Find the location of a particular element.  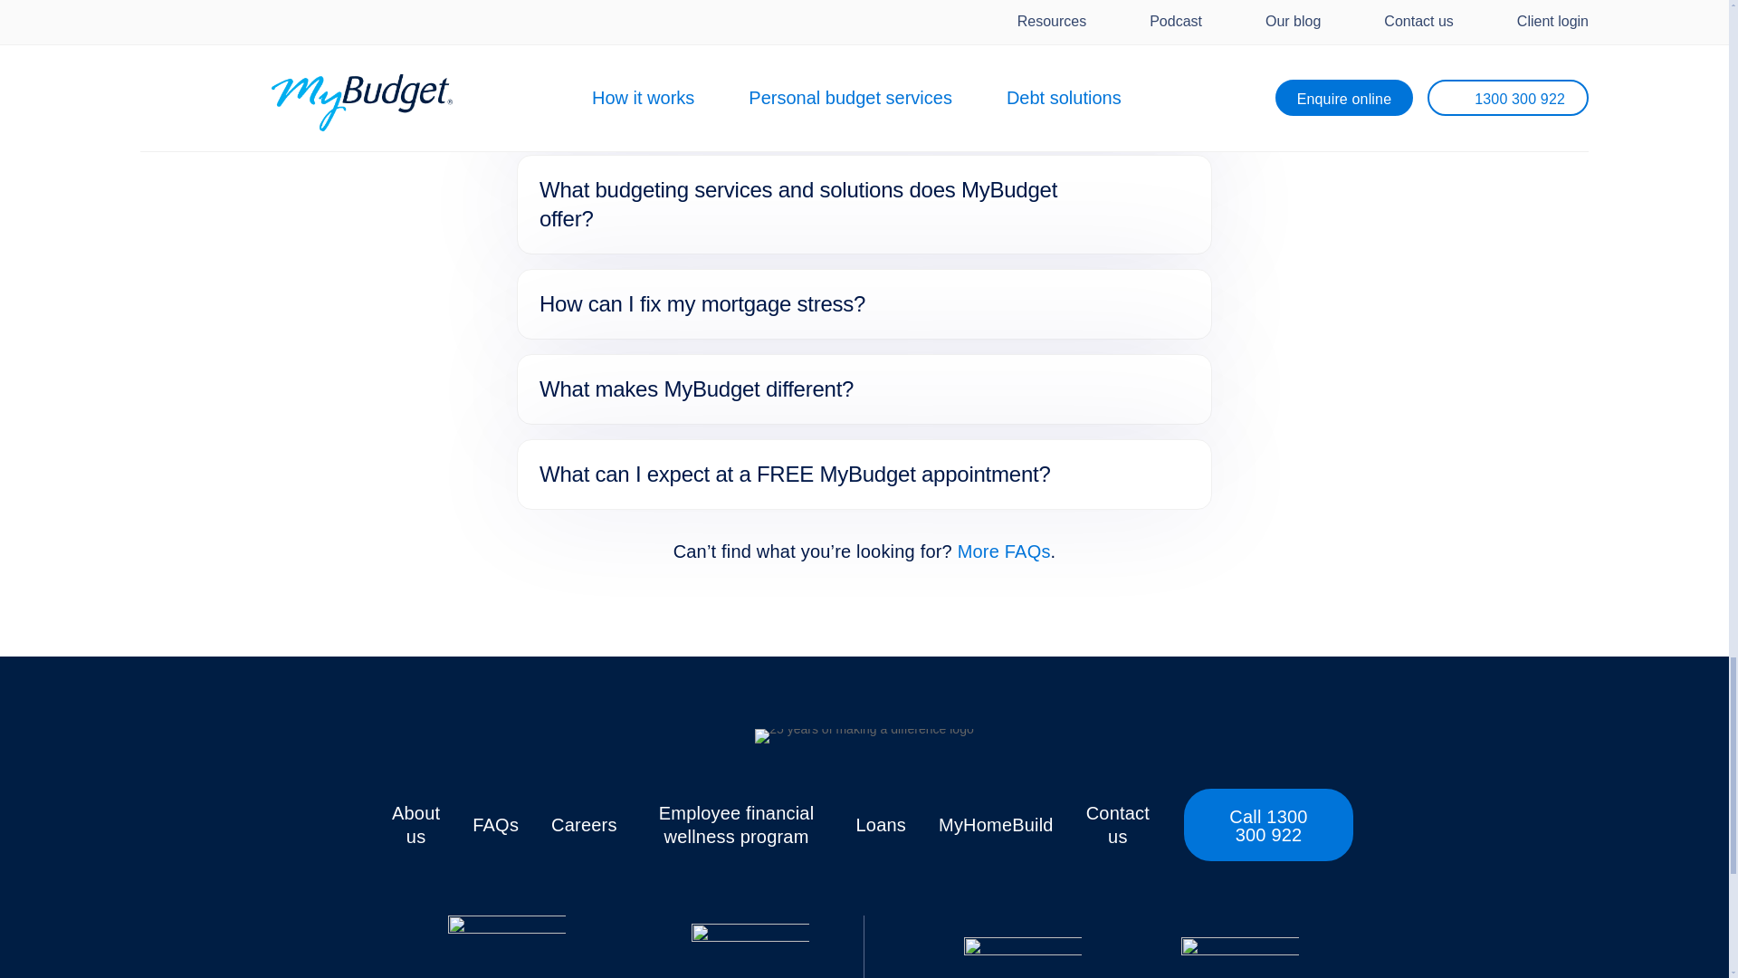

my-budget-trustpilot is located at coordinates (750, 951).